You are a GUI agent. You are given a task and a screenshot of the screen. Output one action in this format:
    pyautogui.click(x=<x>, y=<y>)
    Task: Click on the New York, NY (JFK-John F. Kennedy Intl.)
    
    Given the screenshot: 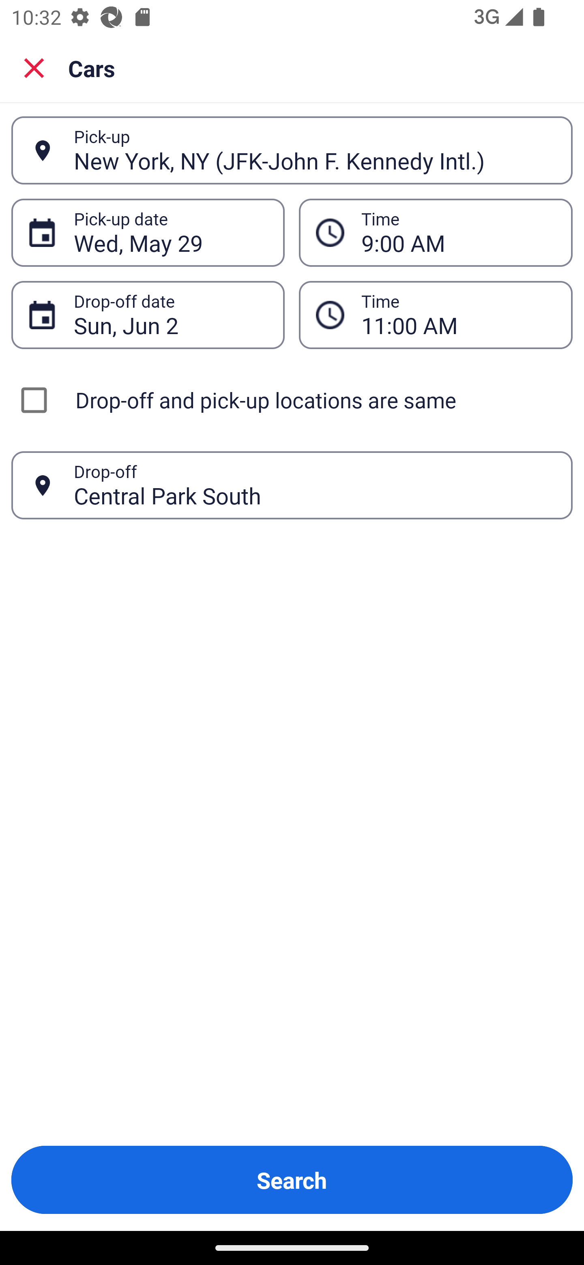 What is the action you would take?
    pyautogui.click(x=314, y=150)
    